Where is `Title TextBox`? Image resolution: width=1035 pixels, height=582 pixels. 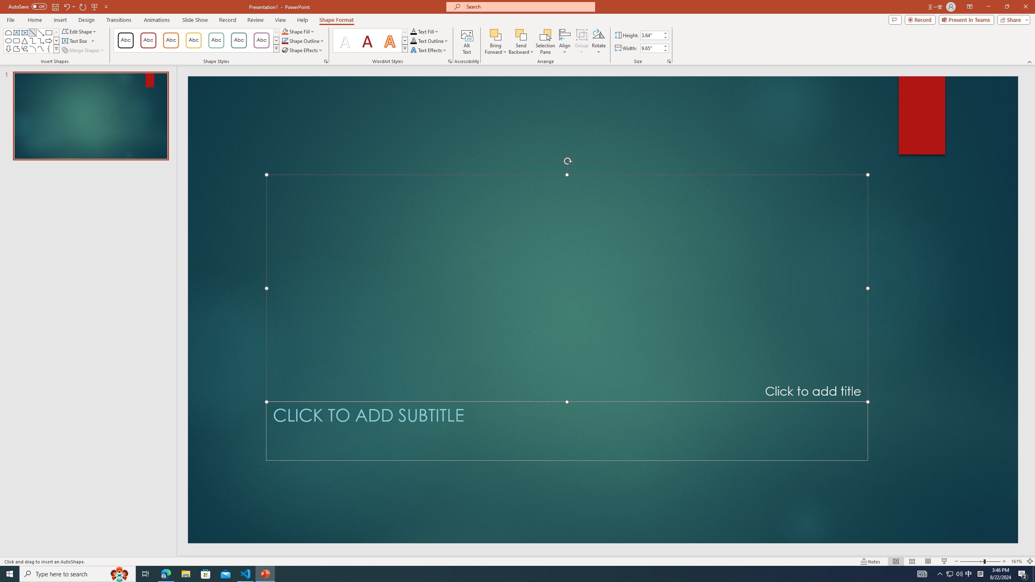
Title TextBox is located at coordinates (567, 288).